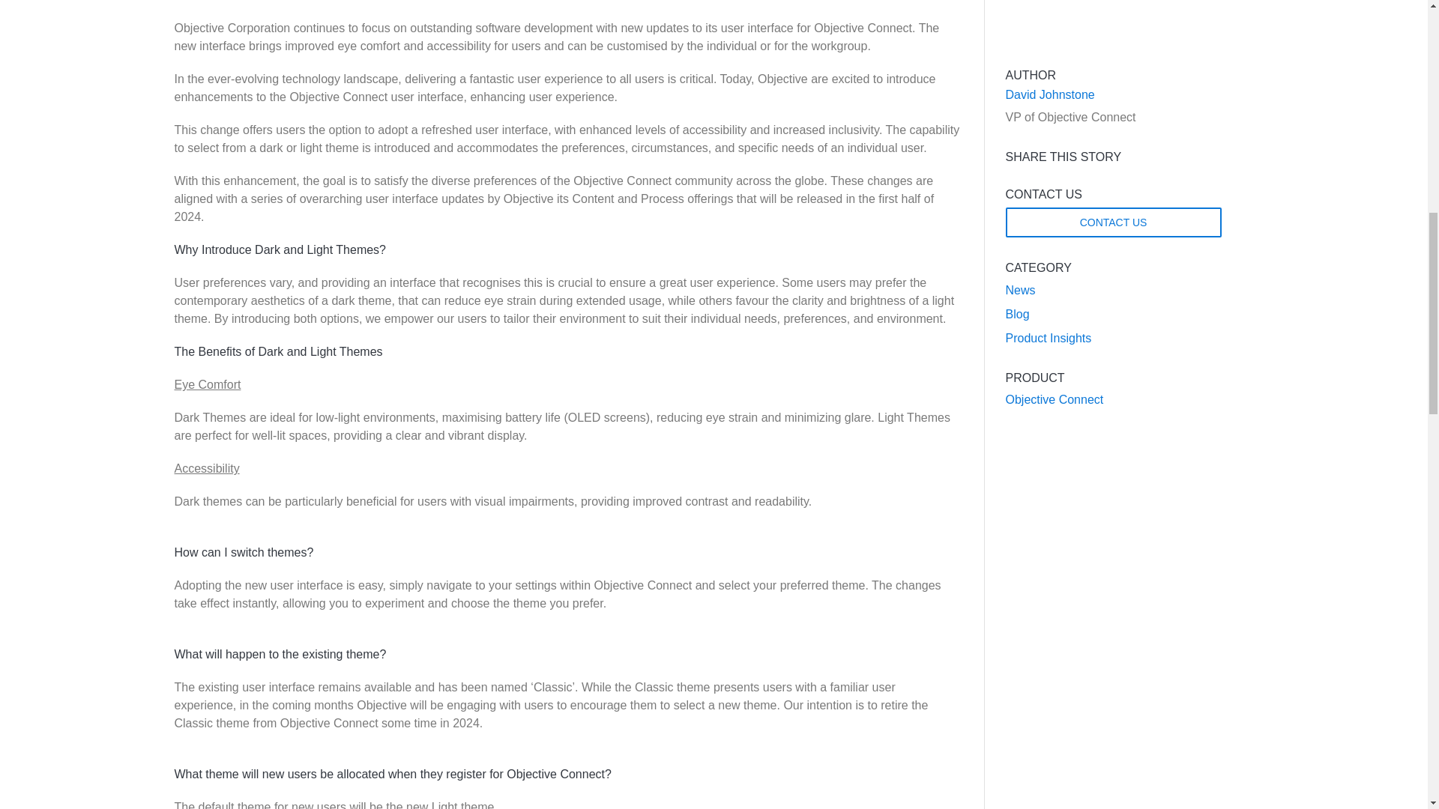  What do you see at coordinates (1049, 338) in the screenshot?
I see `Product Insights` at bounding box center [1049, 338].